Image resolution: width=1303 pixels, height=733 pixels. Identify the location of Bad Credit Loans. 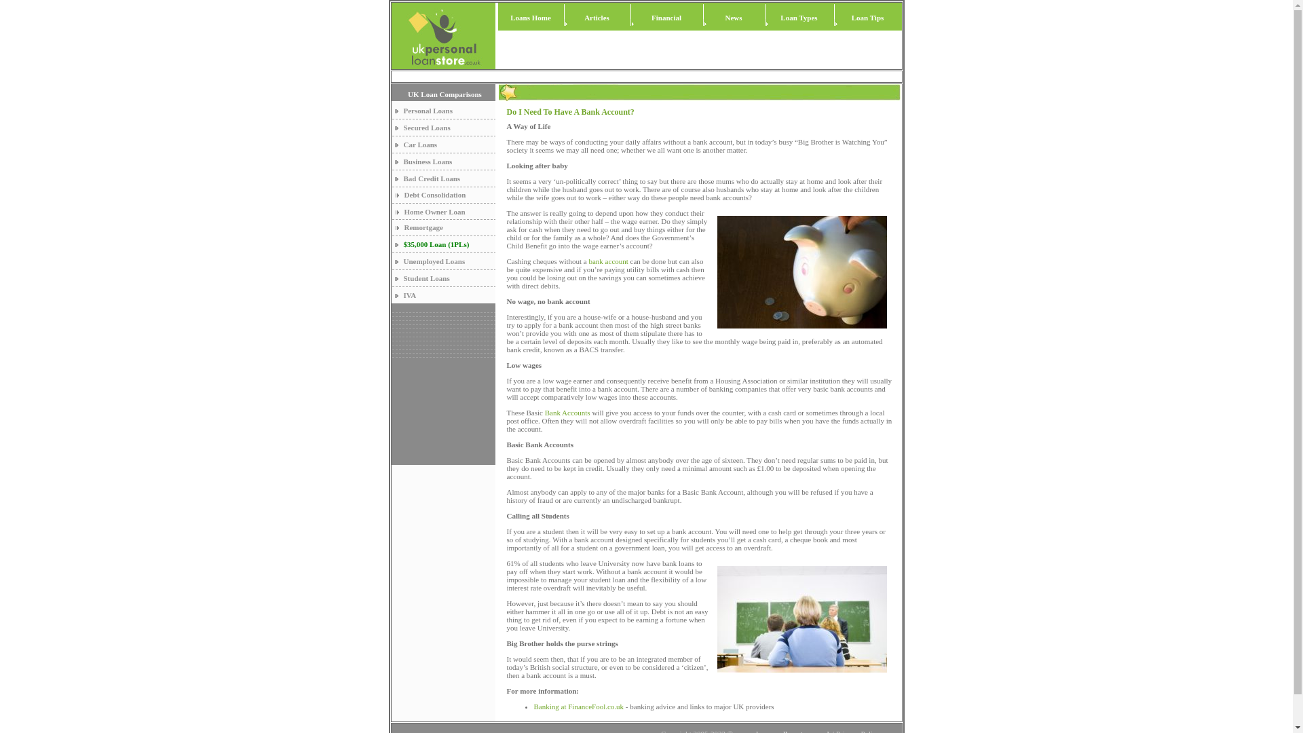
(431, 178).